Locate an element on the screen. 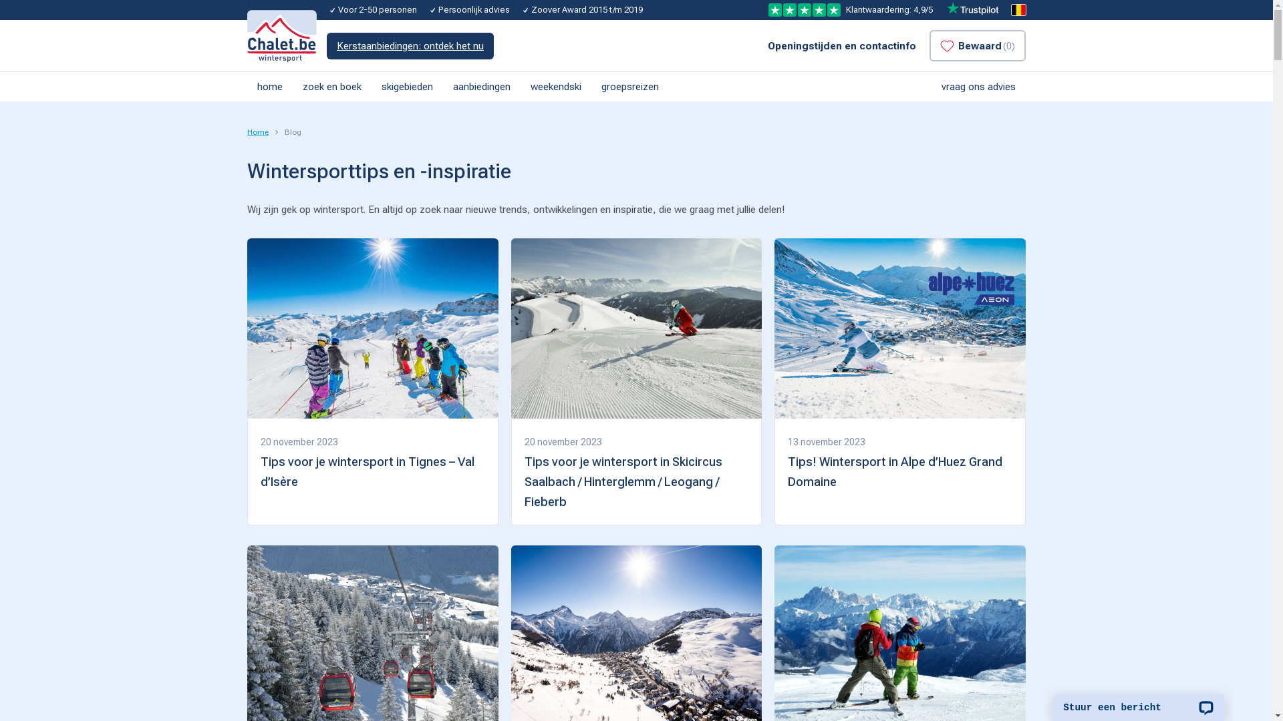 This screenshot has width=1283, height=721. Klantwaardering: 4,9/5 is located at coordinates (883, 10).